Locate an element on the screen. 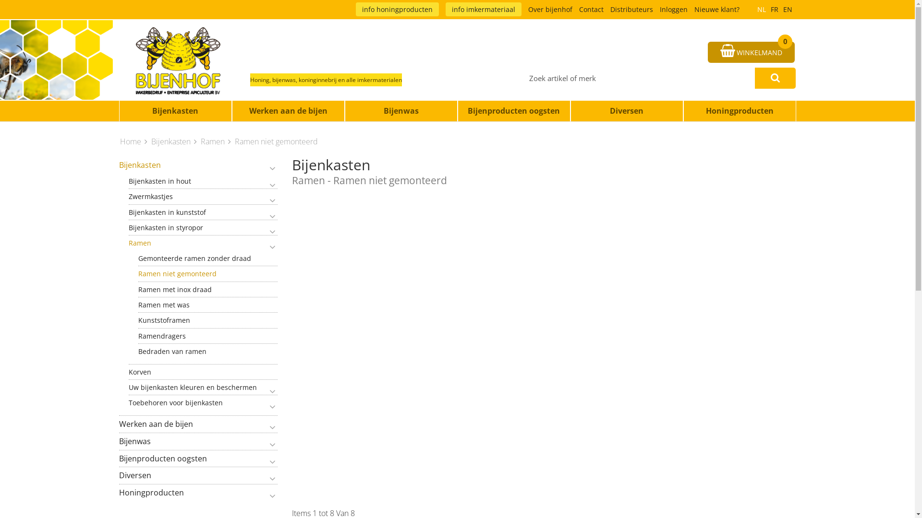 Image resolution: width=922 pixels, height=518 pixels. Ramendragers is located at coordinates (208, 336).